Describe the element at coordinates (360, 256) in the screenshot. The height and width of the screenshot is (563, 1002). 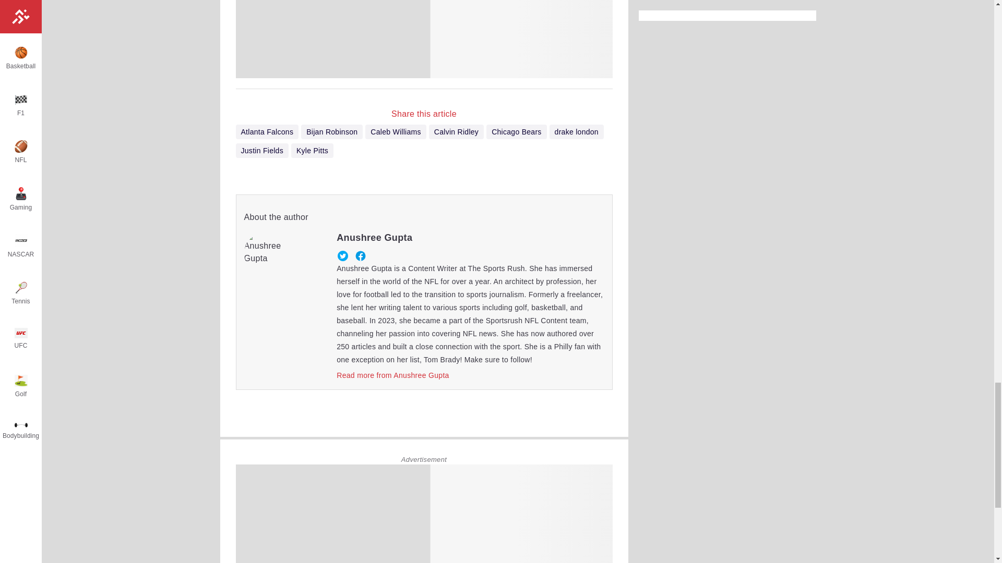
I see `Facebook` at that location.